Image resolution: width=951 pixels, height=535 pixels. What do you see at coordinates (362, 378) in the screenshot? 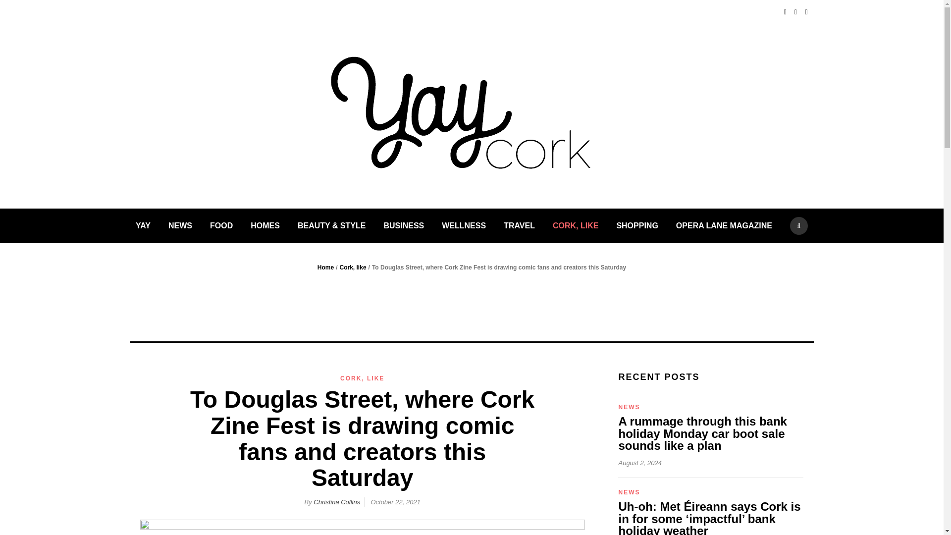
I see `CORK, LIKE` at bounding box center [362, 378].